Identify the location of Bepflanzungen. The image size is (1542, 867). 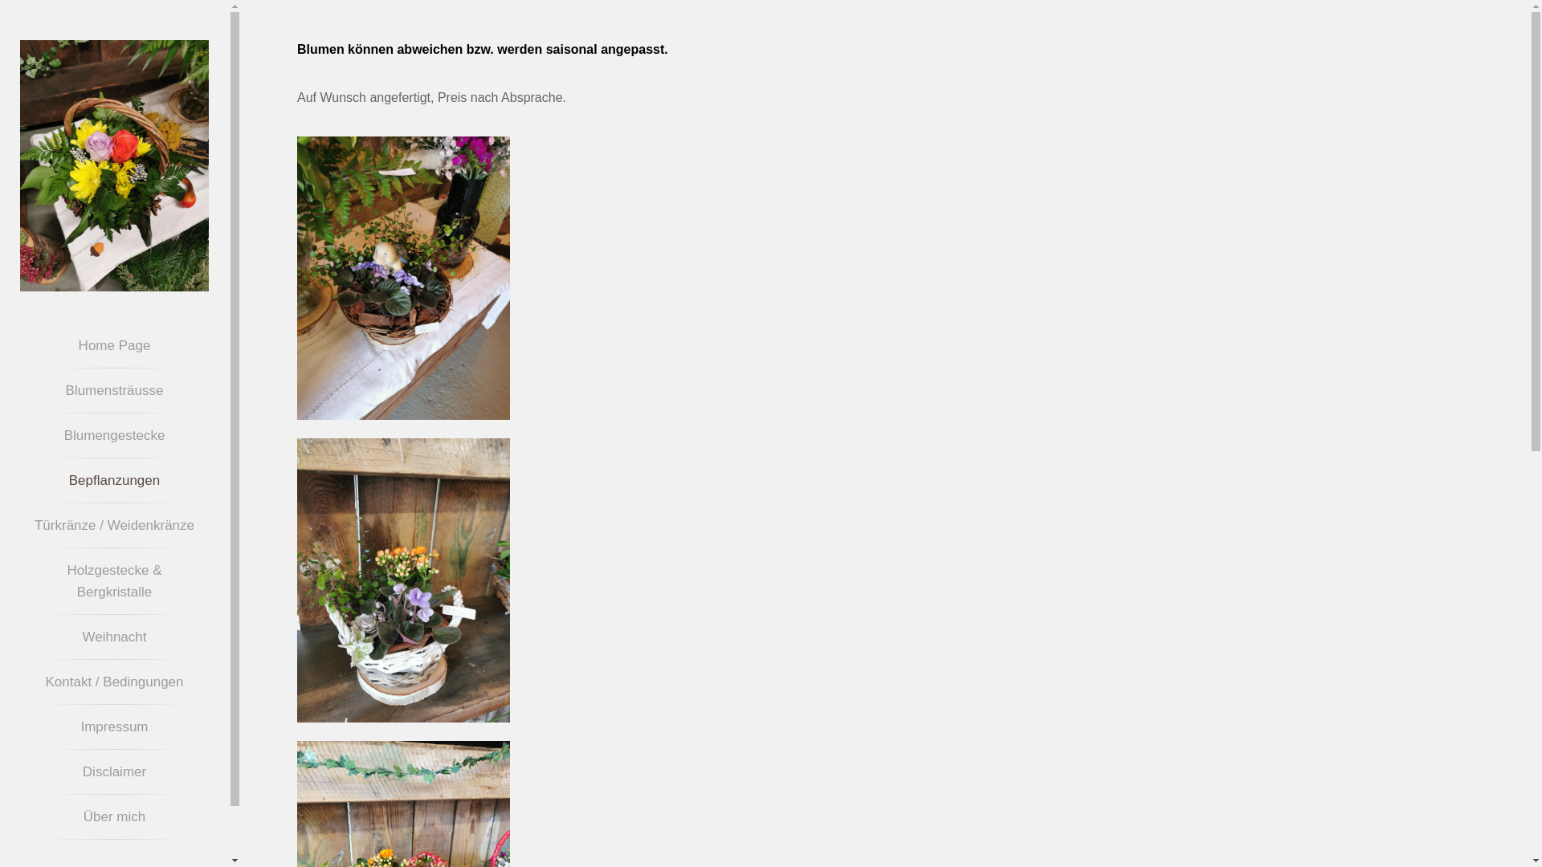
(114, 480).